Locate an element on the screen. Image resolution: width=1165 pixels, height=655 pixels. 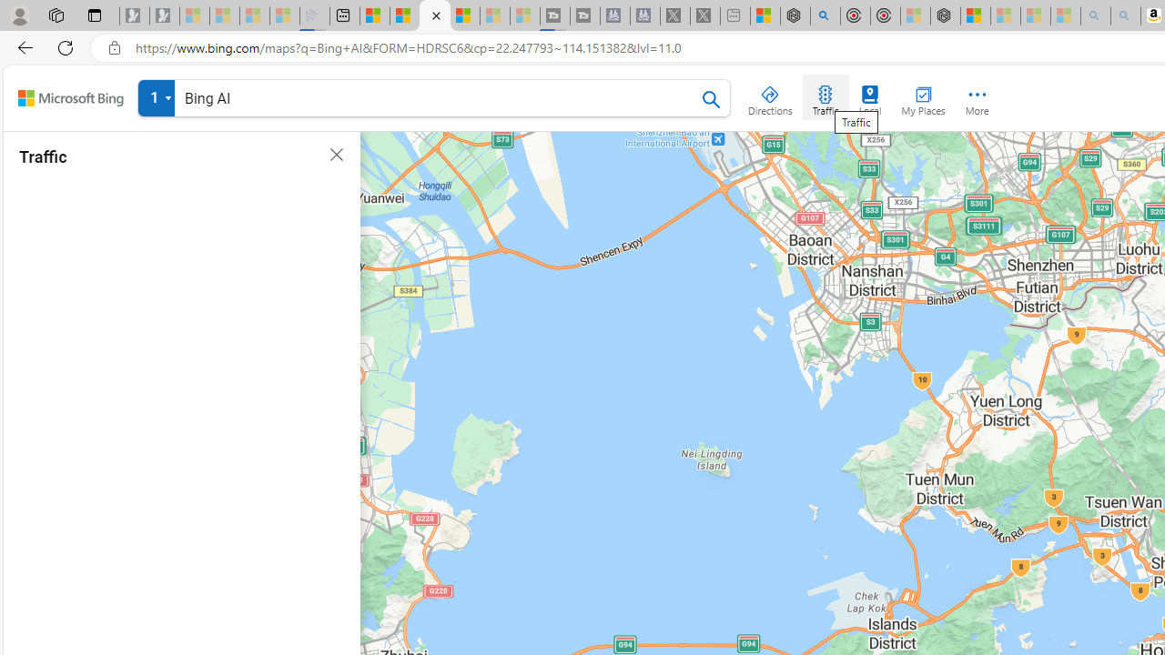
 View all your searches is located at coordinates (157, 98).